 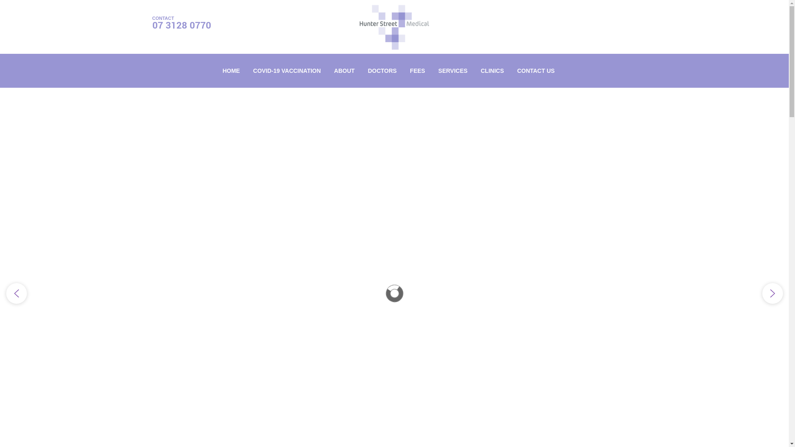 I want to click on CLINICS, so click(x=492, y=71).